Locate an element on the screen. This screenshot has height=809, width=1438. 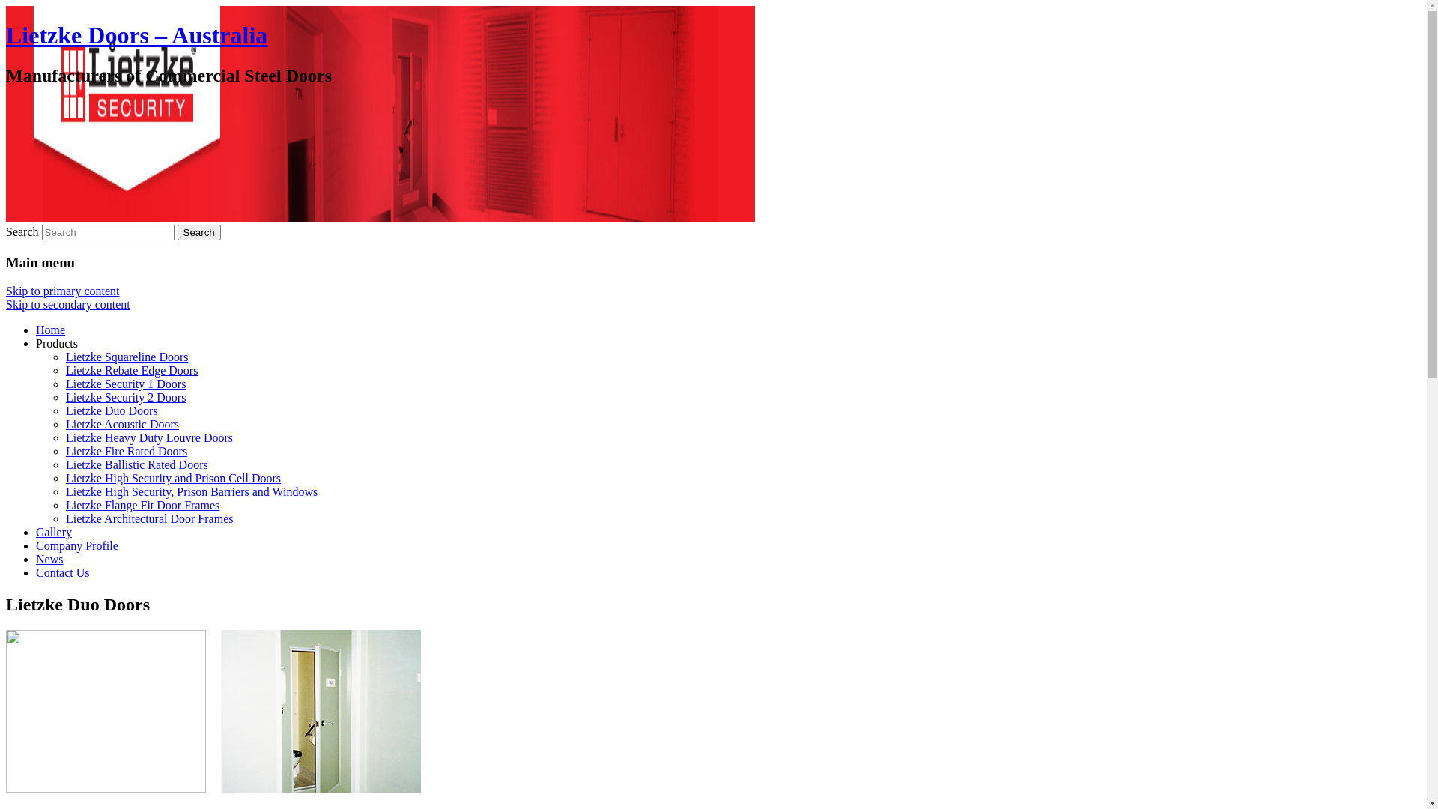
Lietzke Security 2 Doors is located at coordinates (126, 397).